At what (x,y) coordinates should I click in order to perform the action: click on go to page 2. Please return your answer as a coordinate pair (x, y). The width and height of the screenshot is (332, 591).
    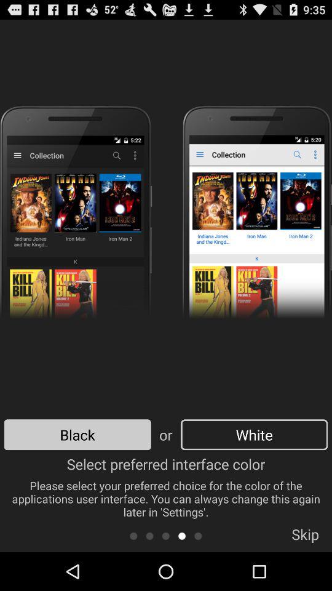
    Looking at the image, I should click on (150, 536).